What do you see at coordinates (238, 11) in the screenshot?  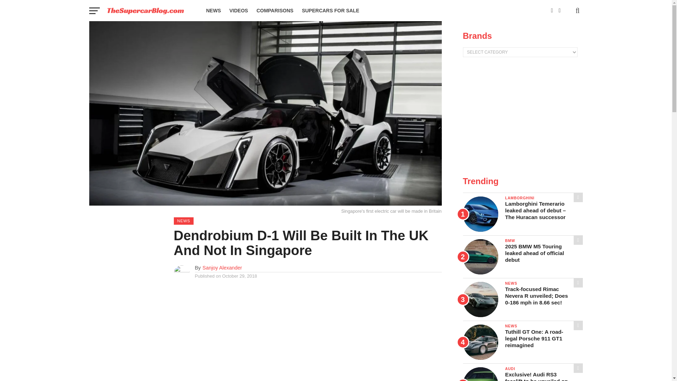 I see `VIDEOS` at bounding box center [238, 11].